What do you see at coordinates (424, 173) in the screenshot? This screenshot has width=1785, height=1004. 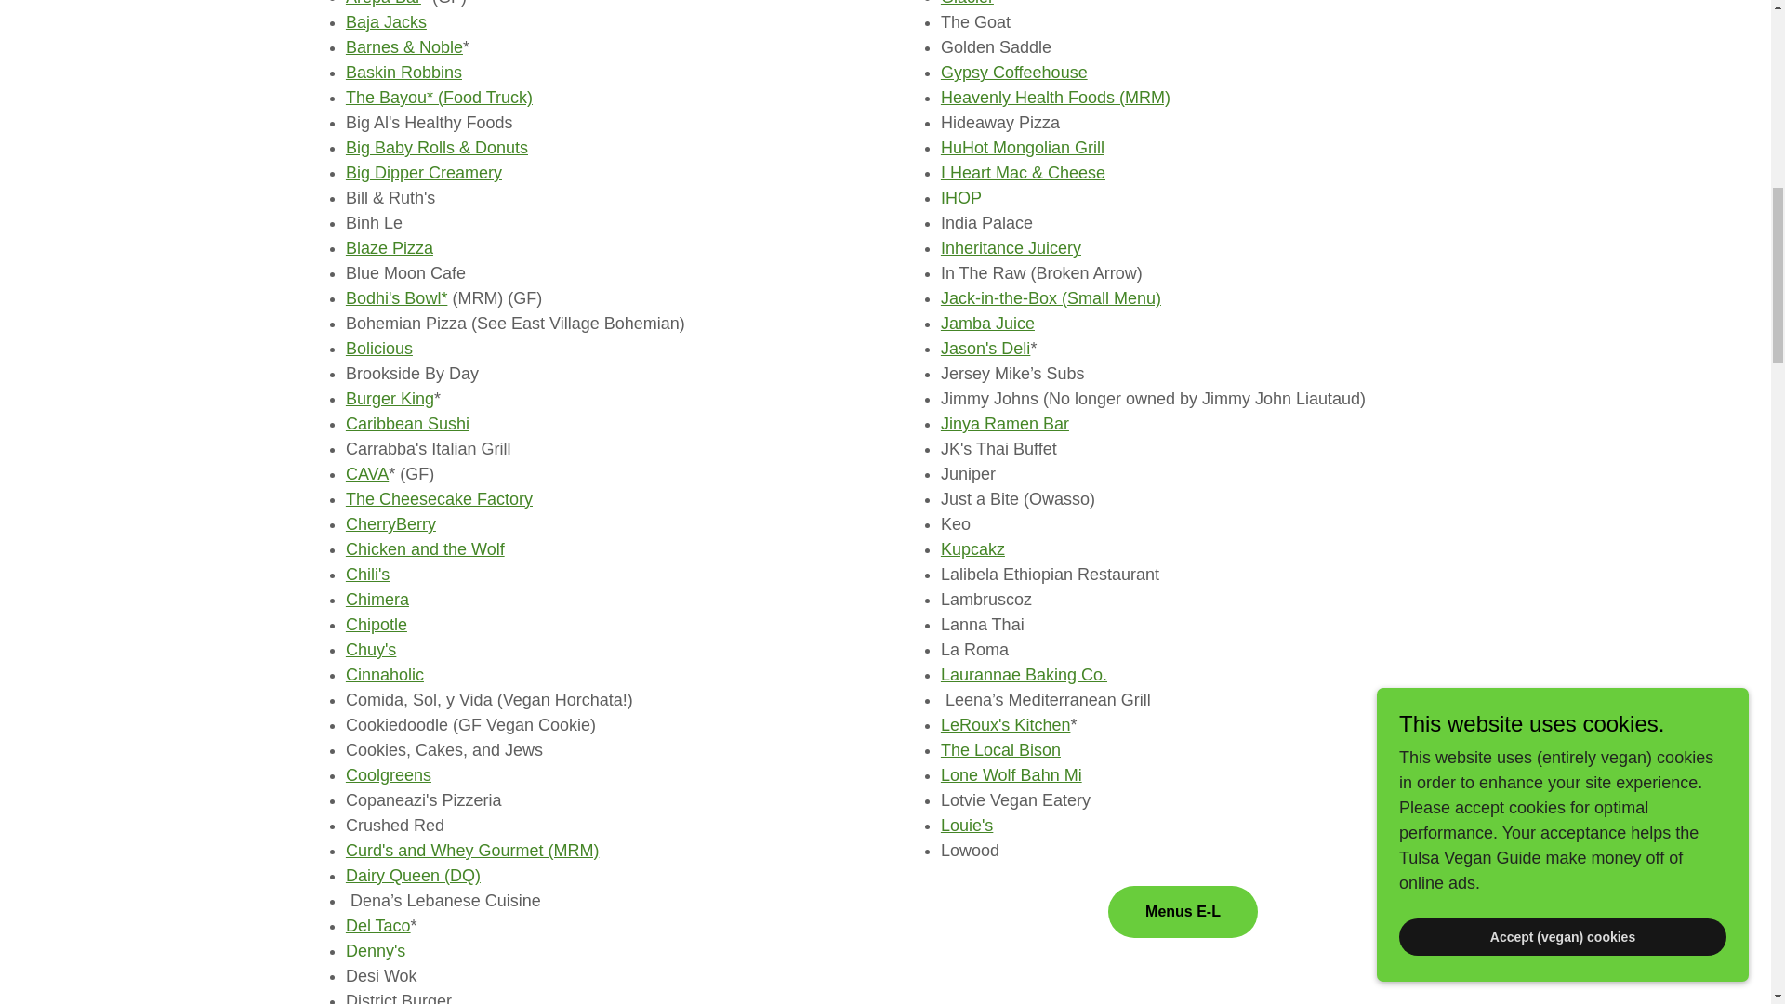 I see `Big Dipper Creamery` at bounding box center [424, 173].